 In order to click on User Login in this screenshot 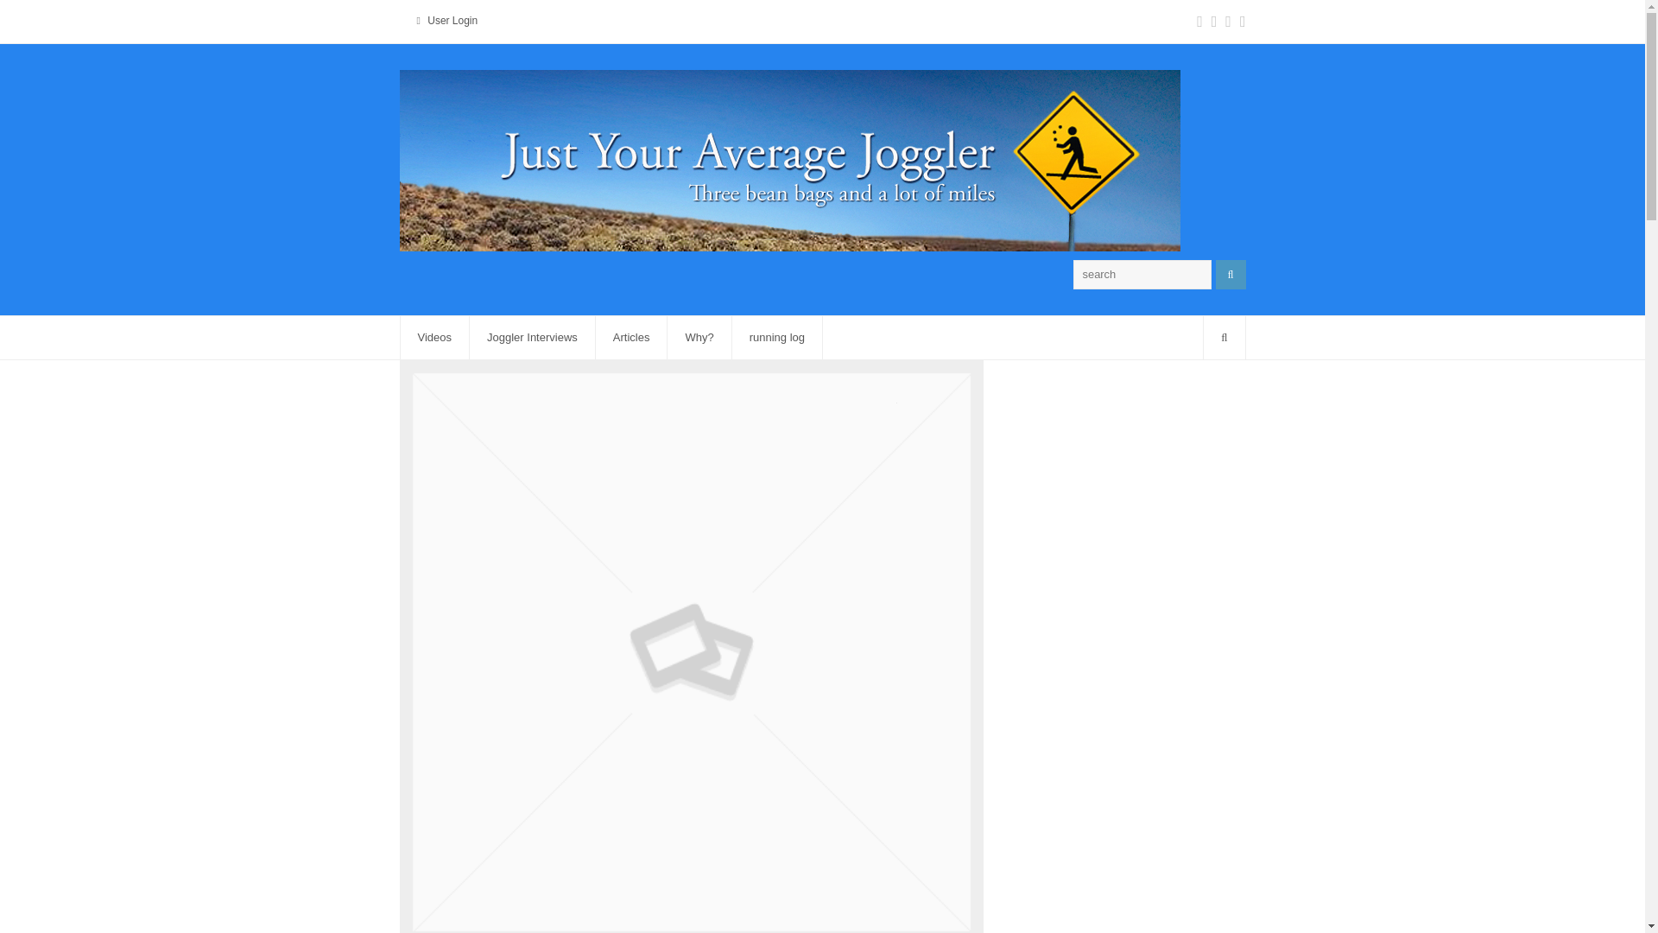, I will do `click(452, 21)`.